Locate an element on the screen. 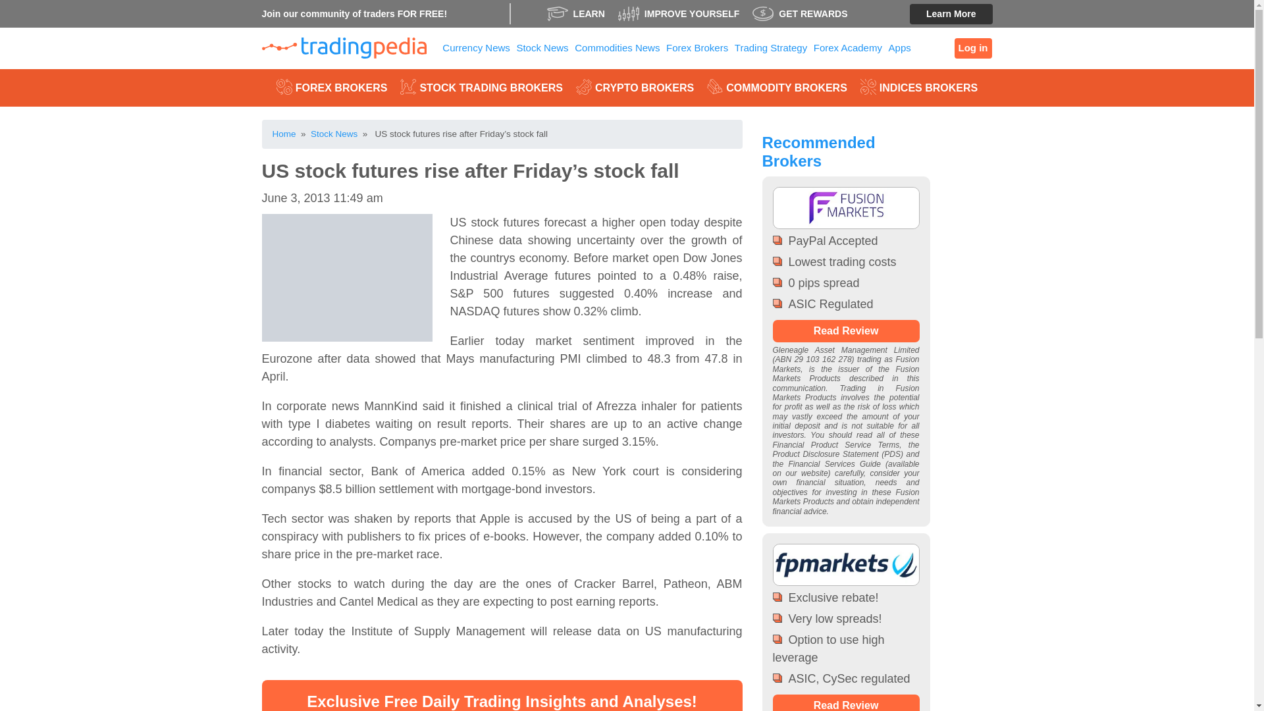 The image size is (1264, 711). Forex Brokers is located at coordinates (697, 48).